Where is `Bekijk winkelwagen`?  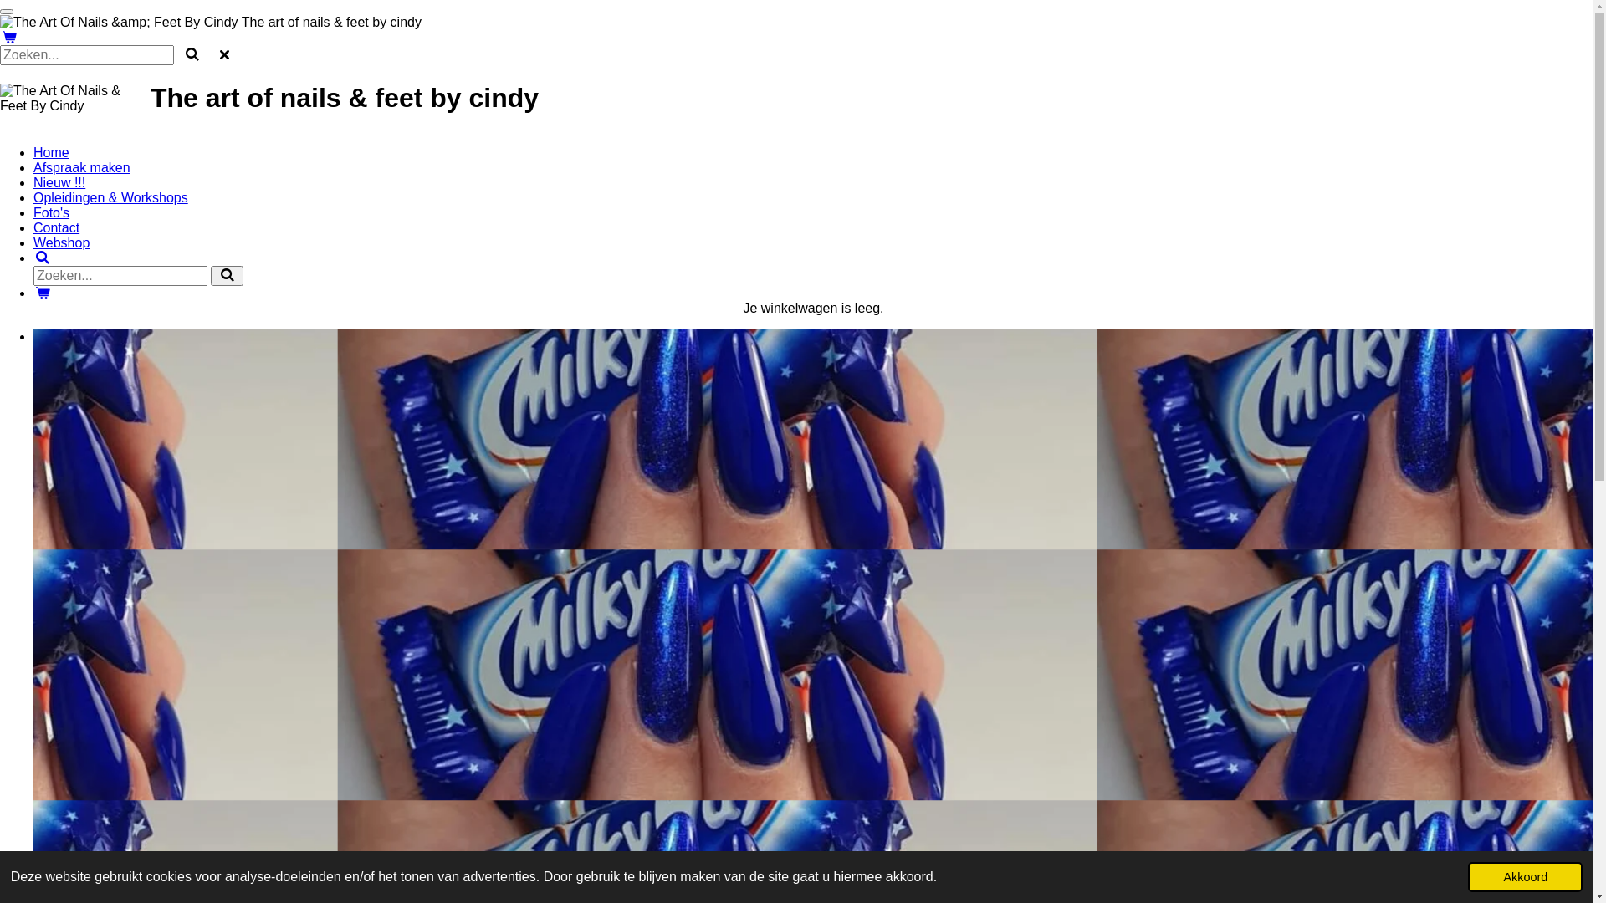
Bekijk winkelwagen is located at coordinates (43, 293).